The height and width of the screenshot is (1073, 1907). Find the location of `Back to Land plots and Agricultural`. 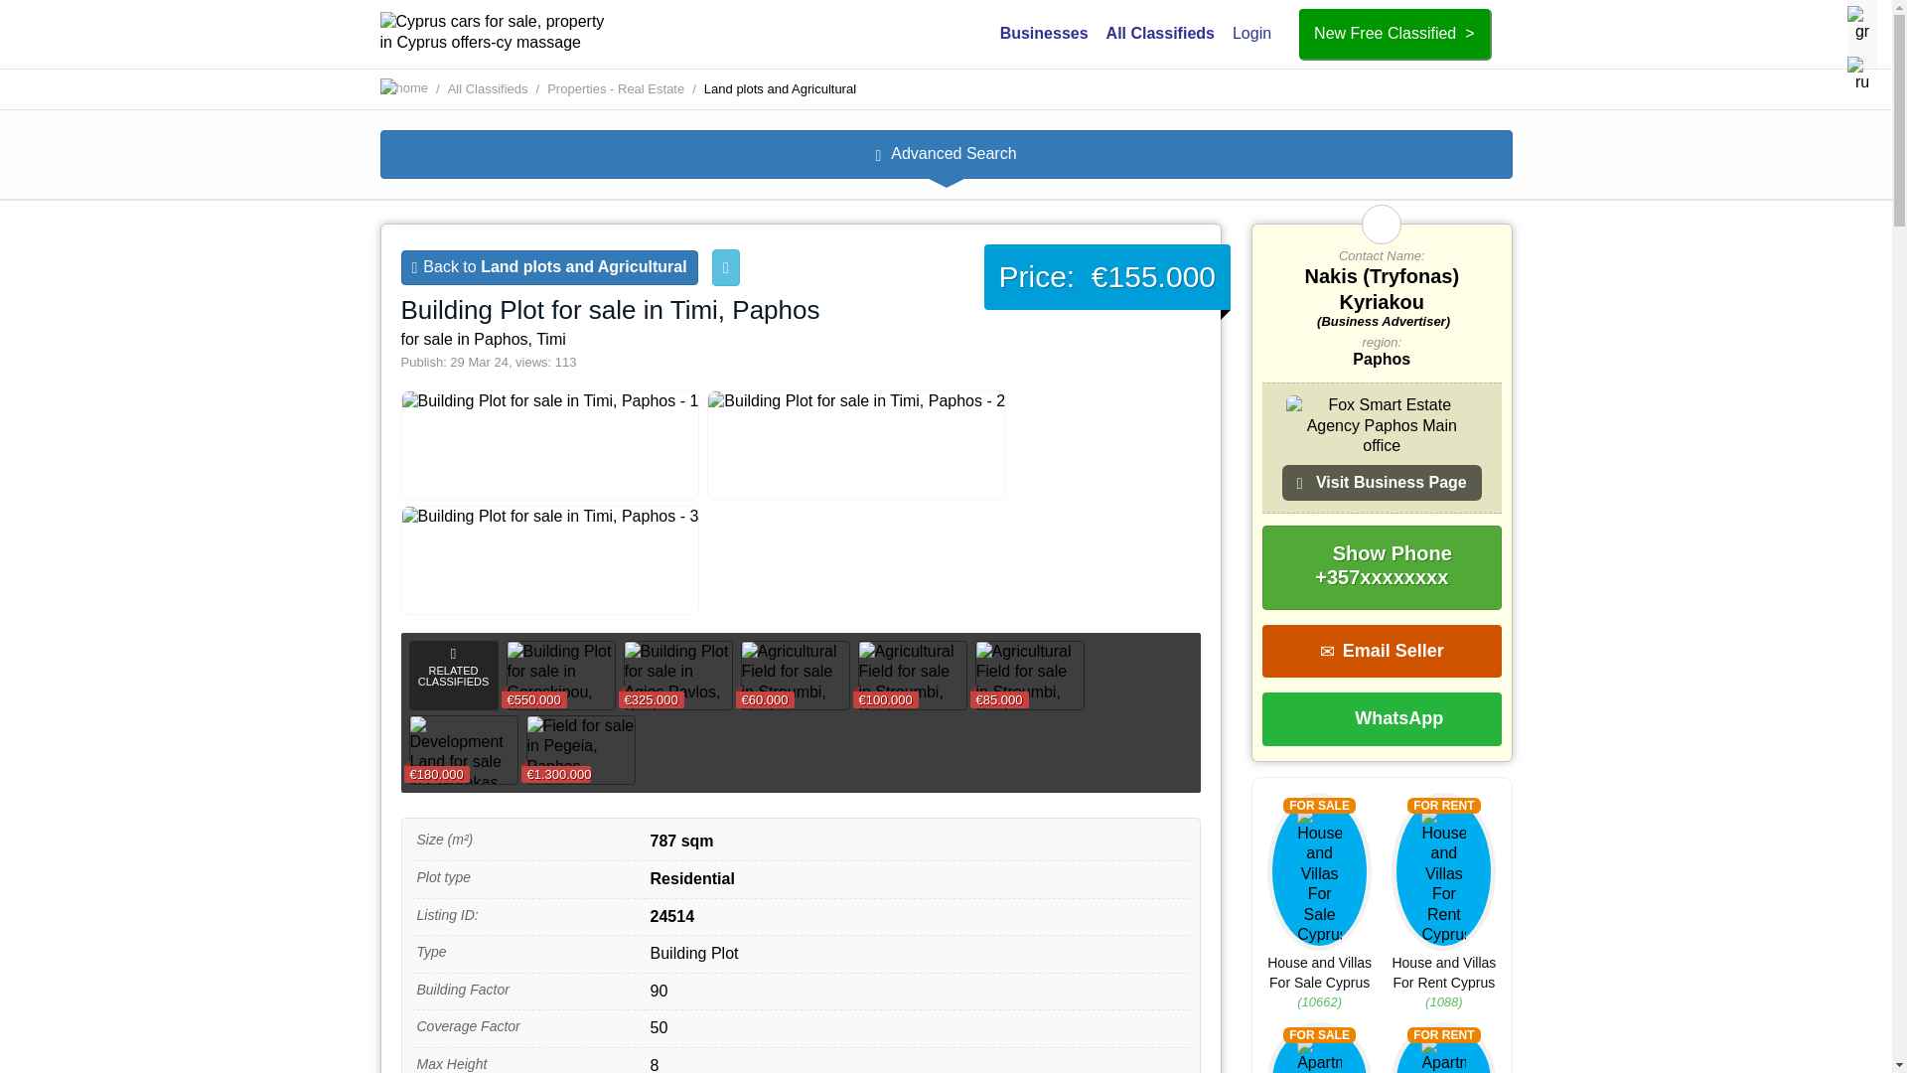

Back to Land plots and Agricultural is located at coordinates (548, 267).